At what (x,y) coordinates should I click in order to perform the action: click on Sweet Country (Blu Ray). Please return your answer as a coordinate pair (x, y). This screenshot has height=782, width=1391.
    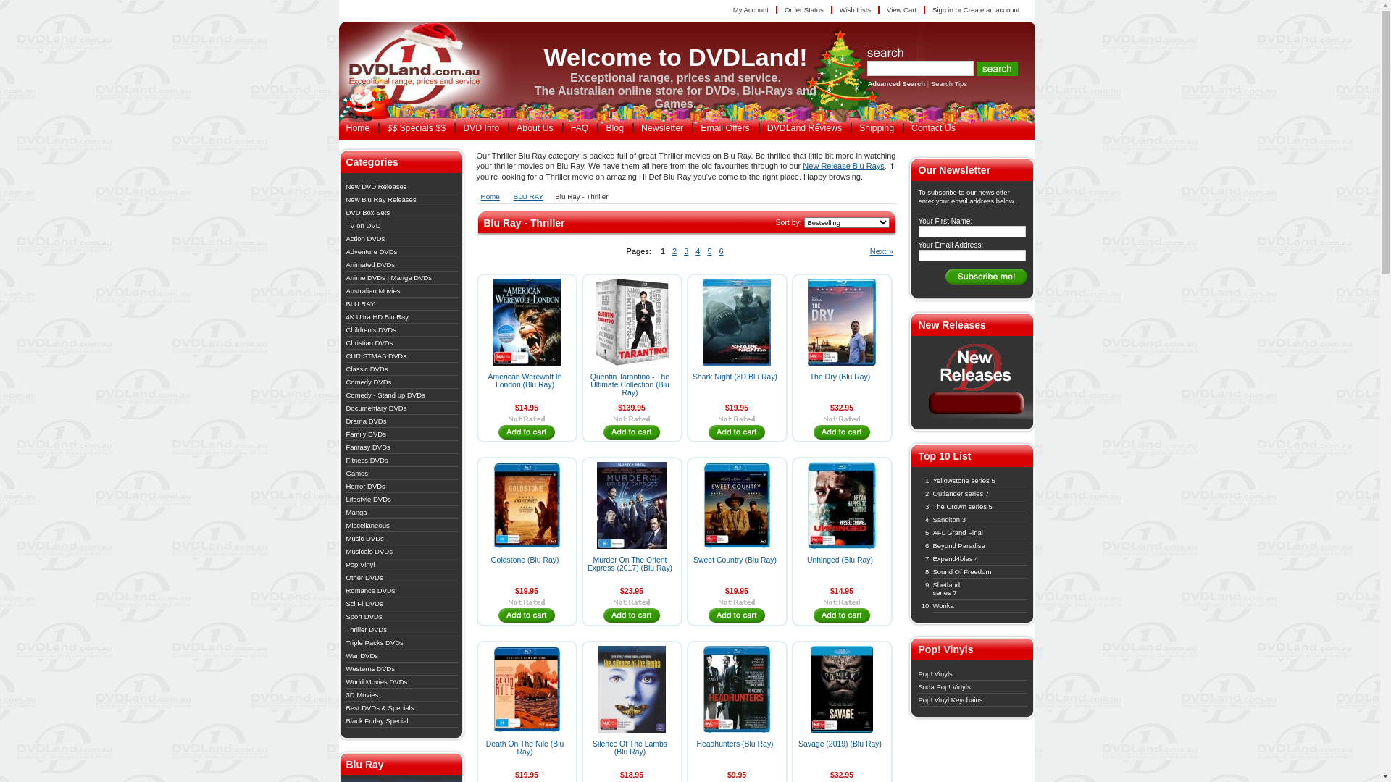
    Looking at the image, I should click on (735, 560).